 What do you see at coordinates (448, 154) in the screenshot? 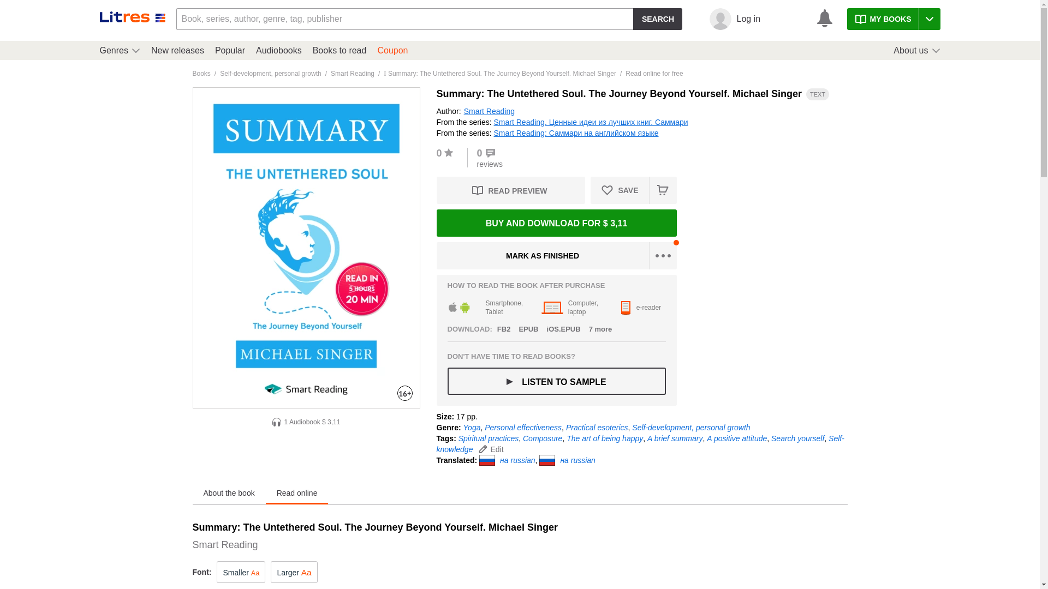
I see `Rate the book` at bounding box center [448, 154].